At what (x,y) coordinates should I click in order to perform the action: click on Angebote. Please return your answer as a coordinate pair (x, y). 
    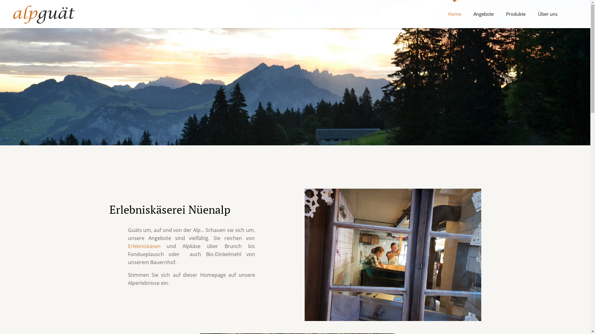
    Looking at the image, I should click on (483, 14).